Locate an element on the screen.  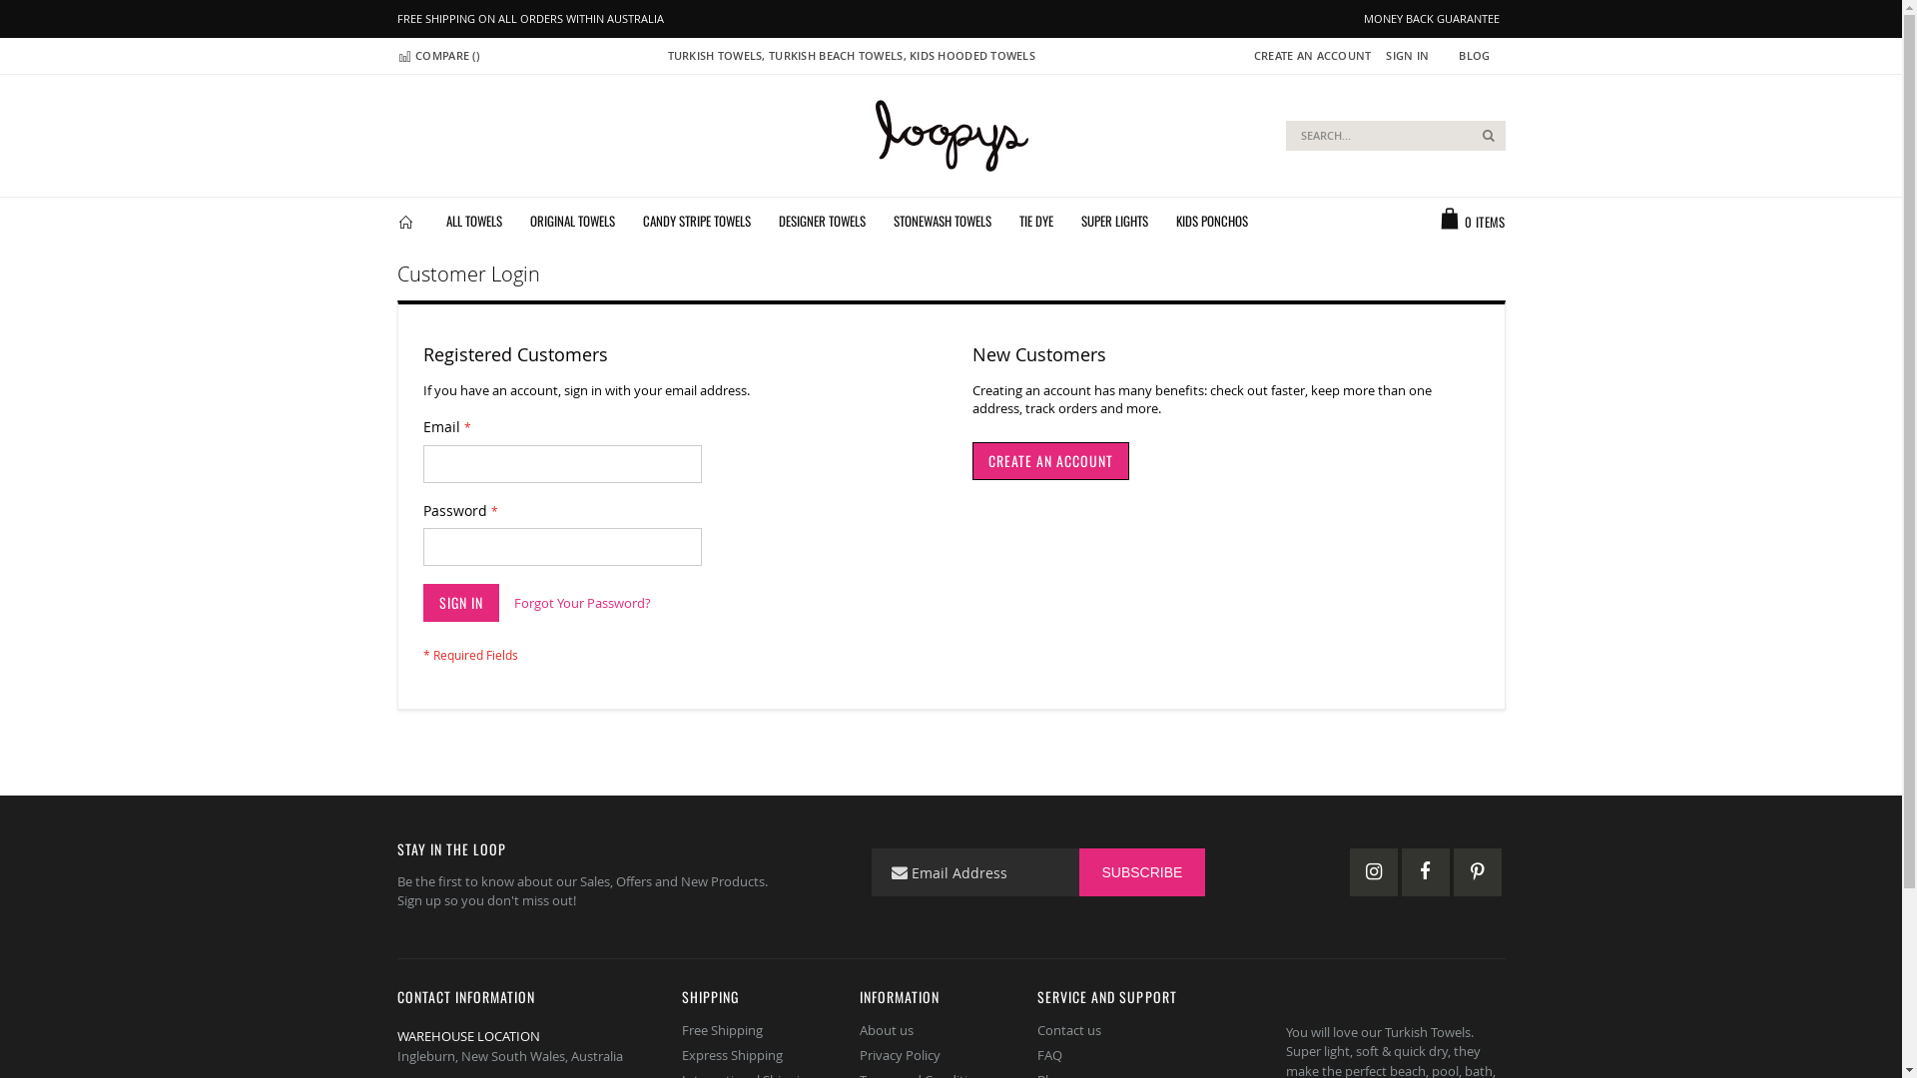
ALL TOWELS is located at coordinates (474, 221).